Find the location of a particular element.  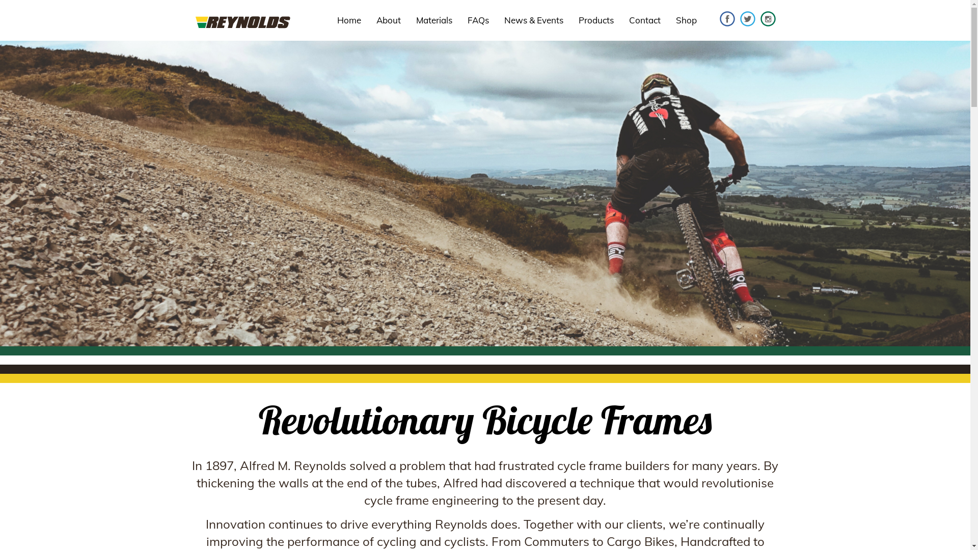

FAQs is located at coordinates (478, 20).